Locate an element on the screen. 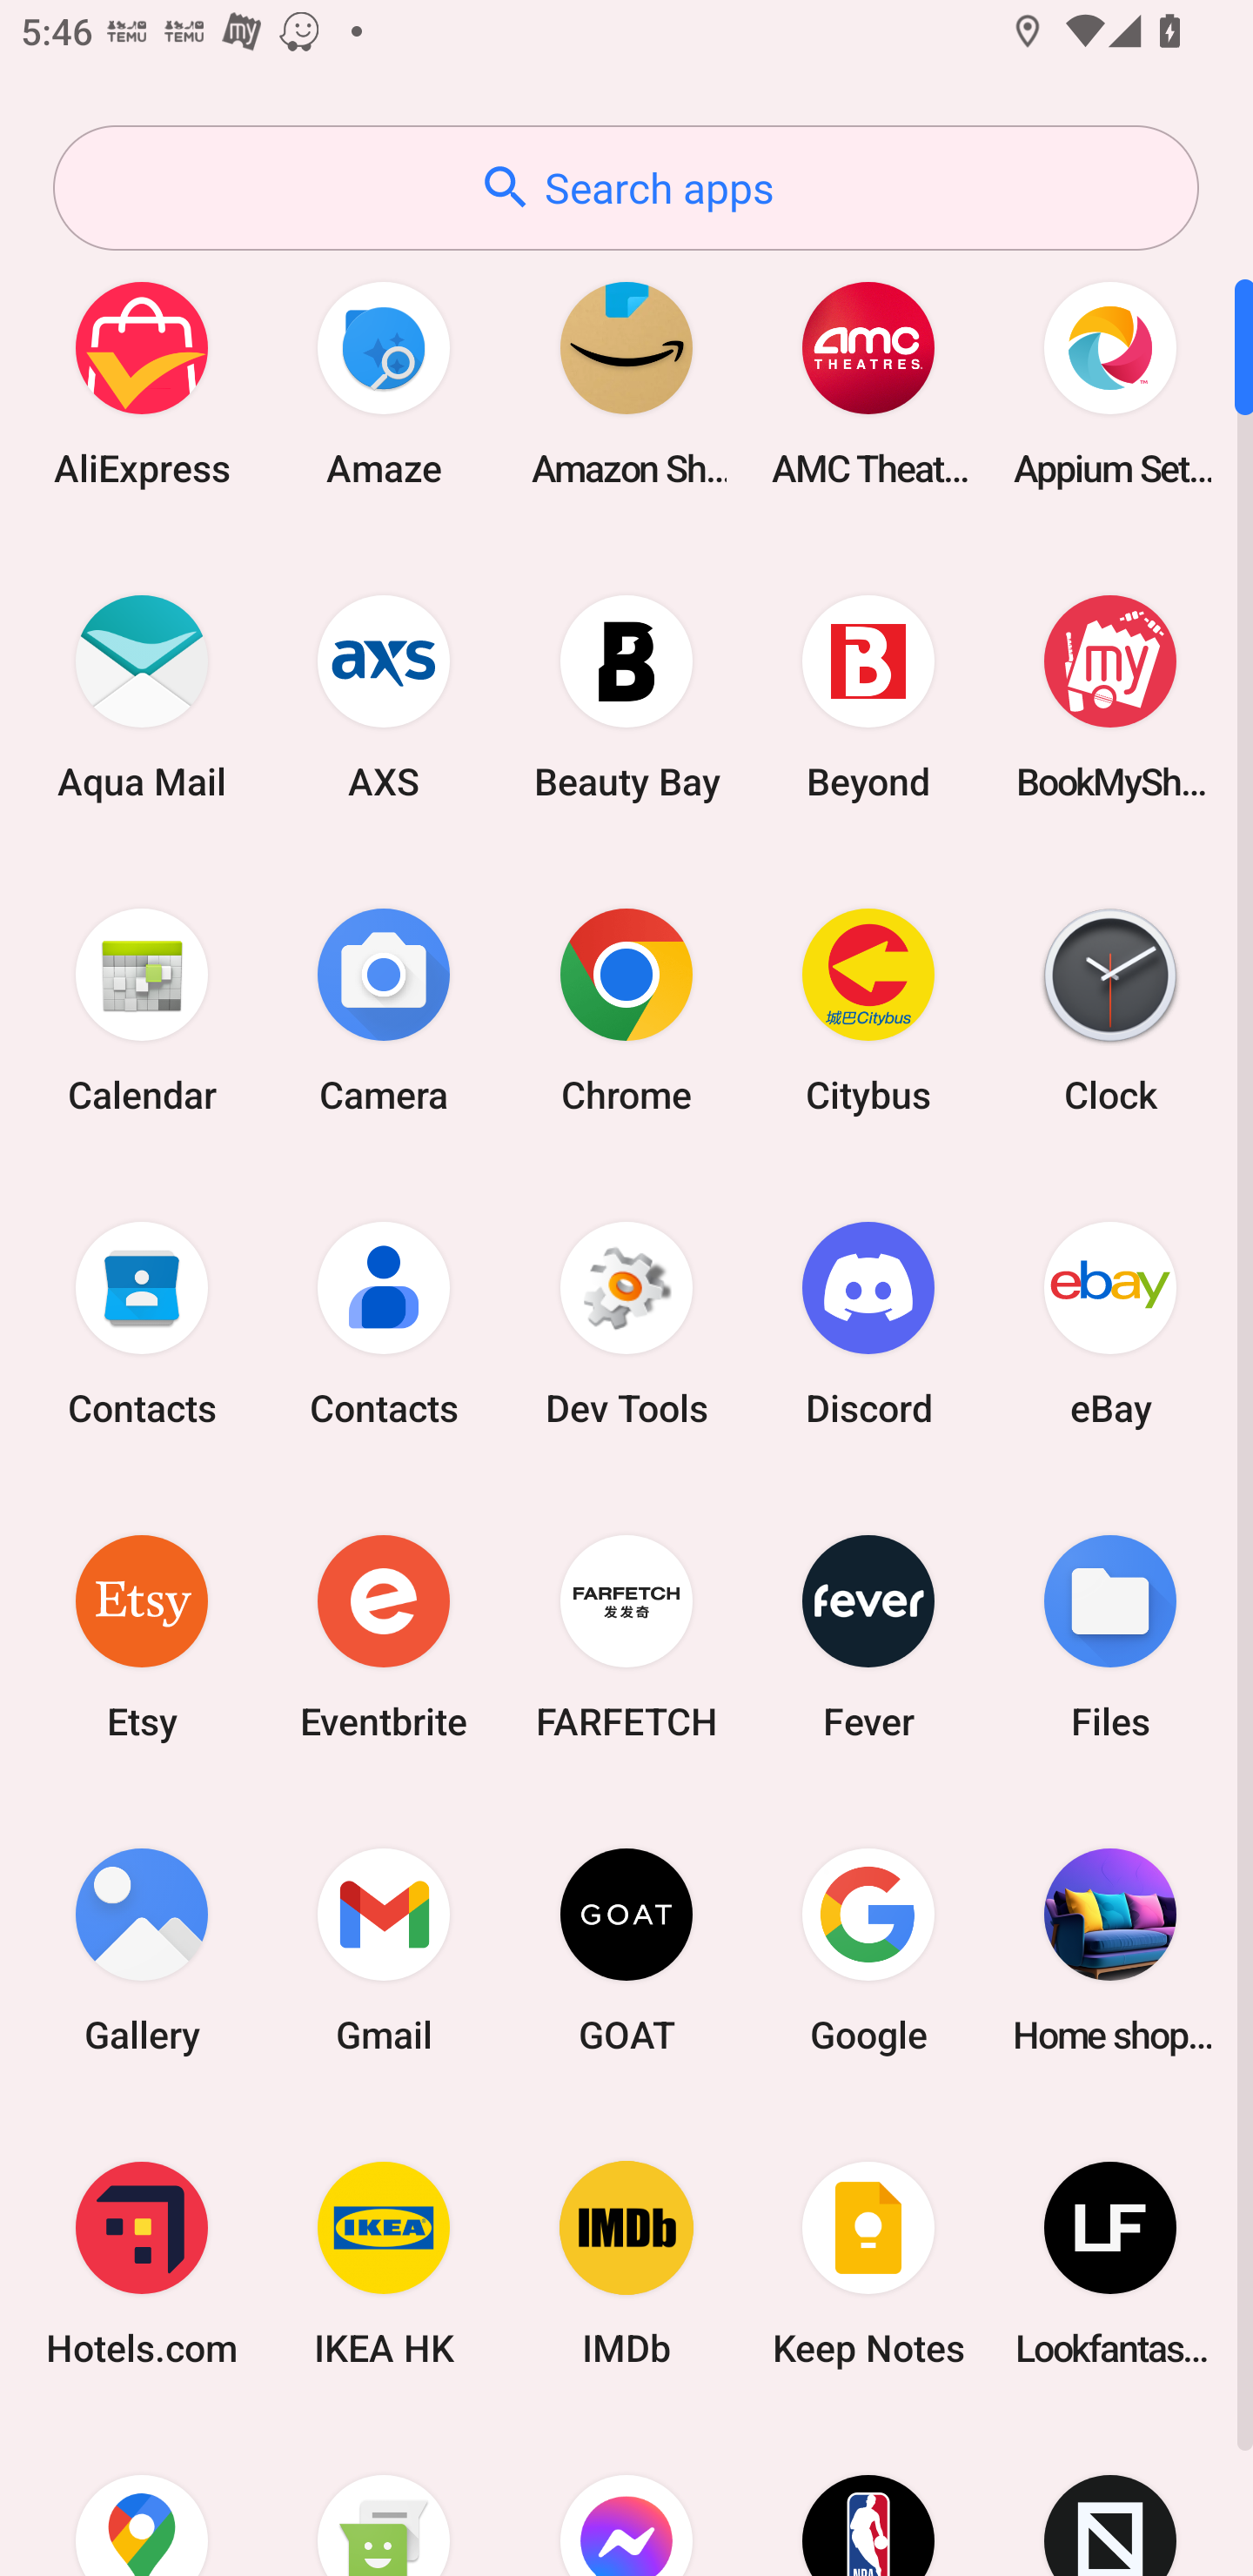 The height and width of the screenshot is (2576, 1253). Amazon Shopping is located at coordinates (626, 383).